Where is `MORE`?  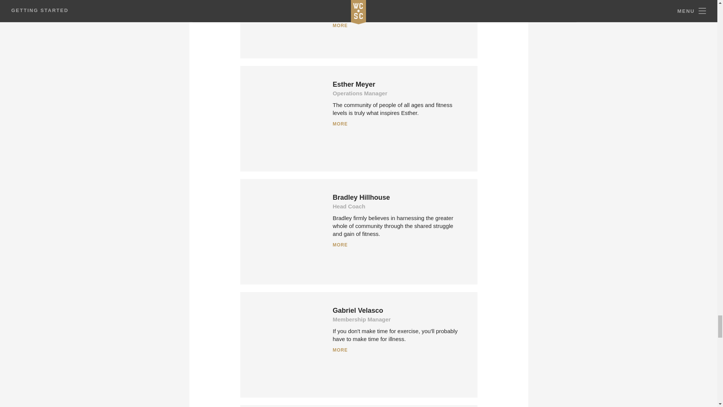 MORE is located at coordinates (398, 26).